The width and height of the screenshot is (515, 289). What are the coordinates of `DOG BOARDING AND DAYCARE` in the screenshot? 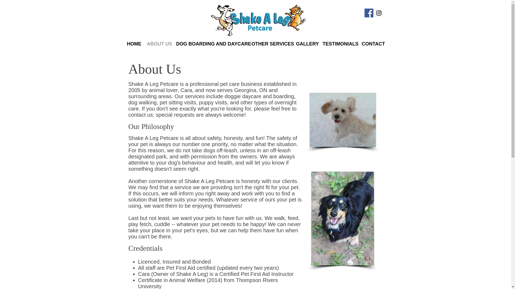 It's located at (211, 44).